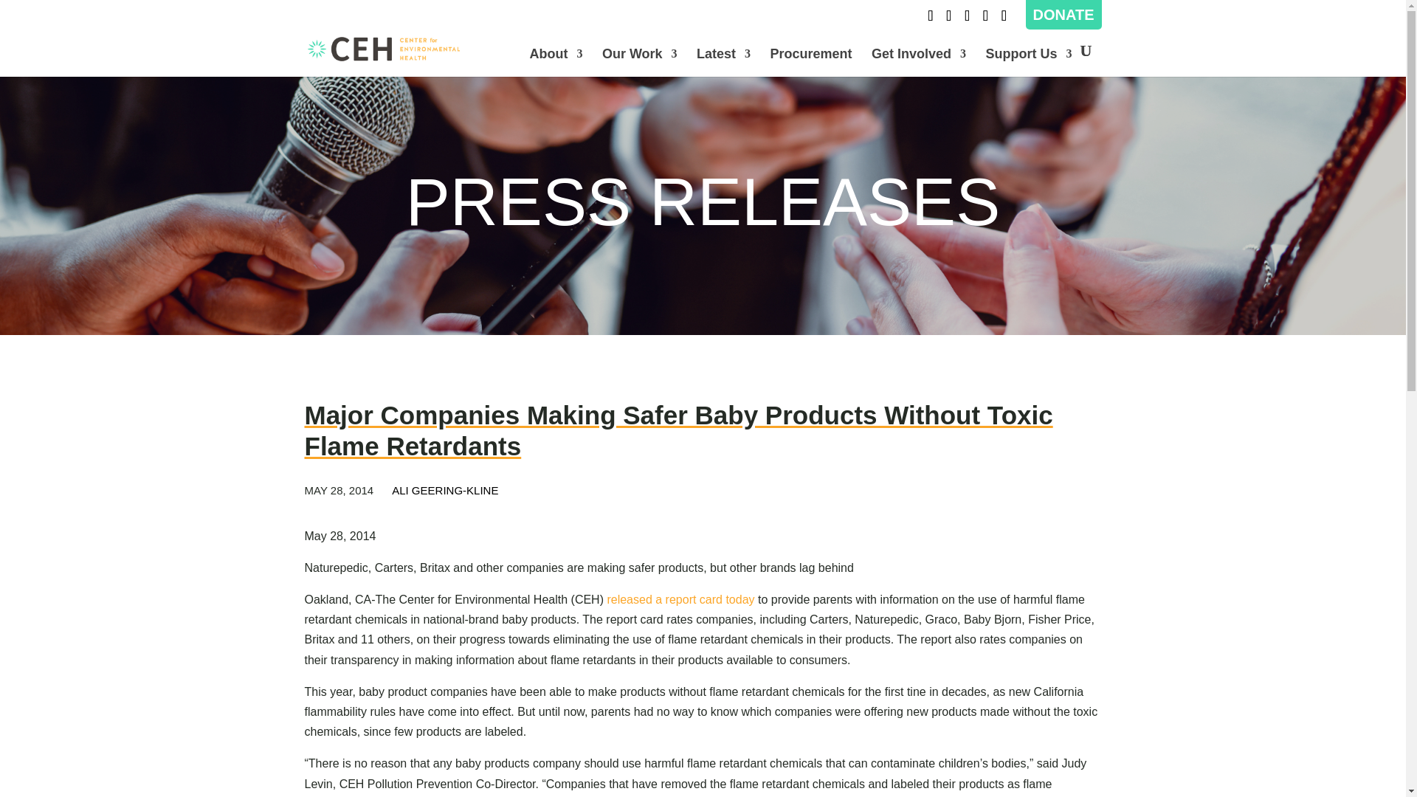  I want to click on Opens in a new window, so click(985, 19).